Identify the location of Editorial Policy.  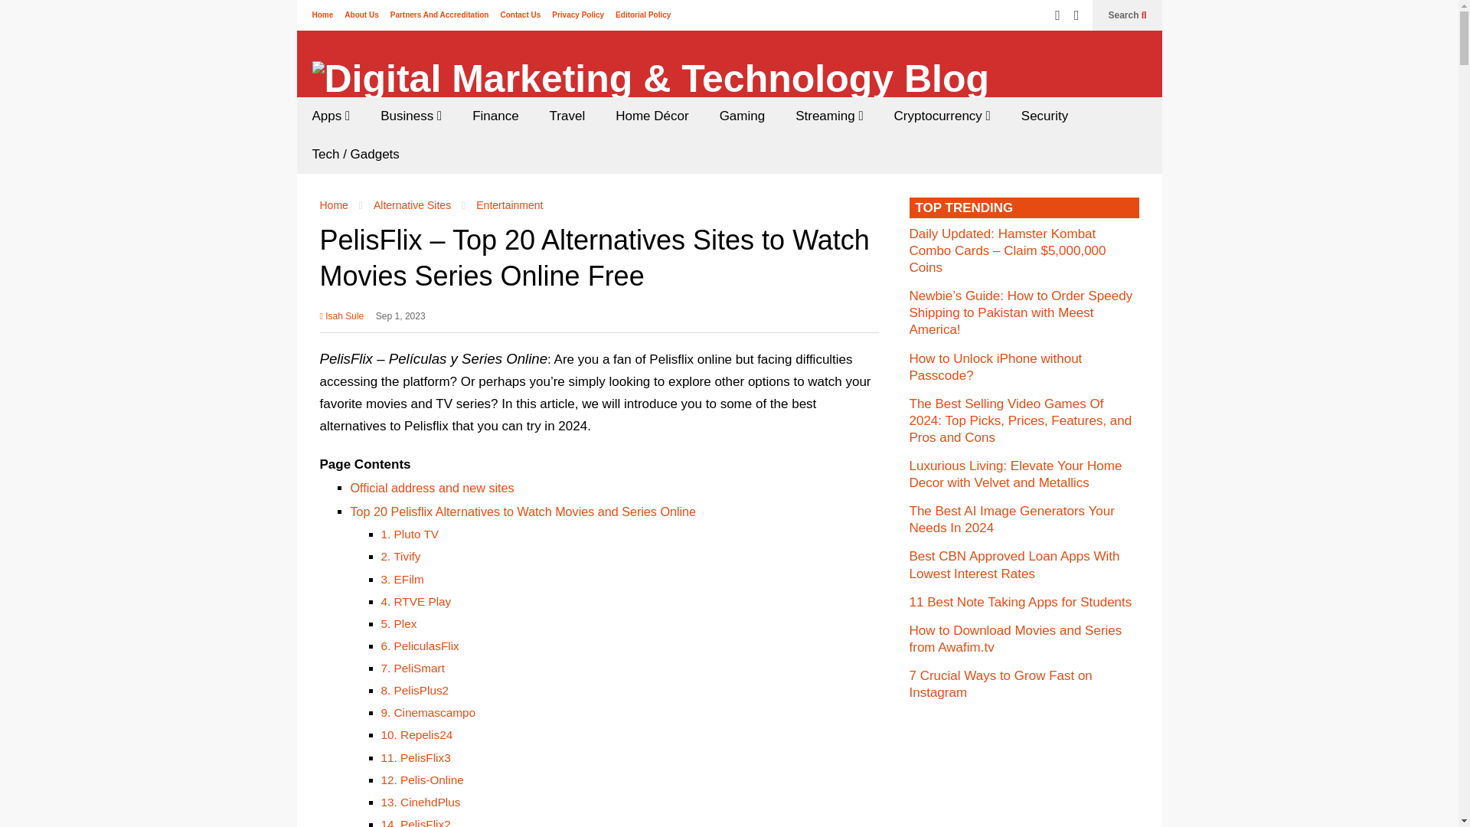
(643, 15).